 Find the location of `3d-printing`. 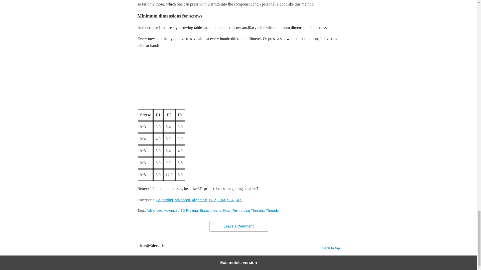

3d-printing is located at coordinates (164, 200).